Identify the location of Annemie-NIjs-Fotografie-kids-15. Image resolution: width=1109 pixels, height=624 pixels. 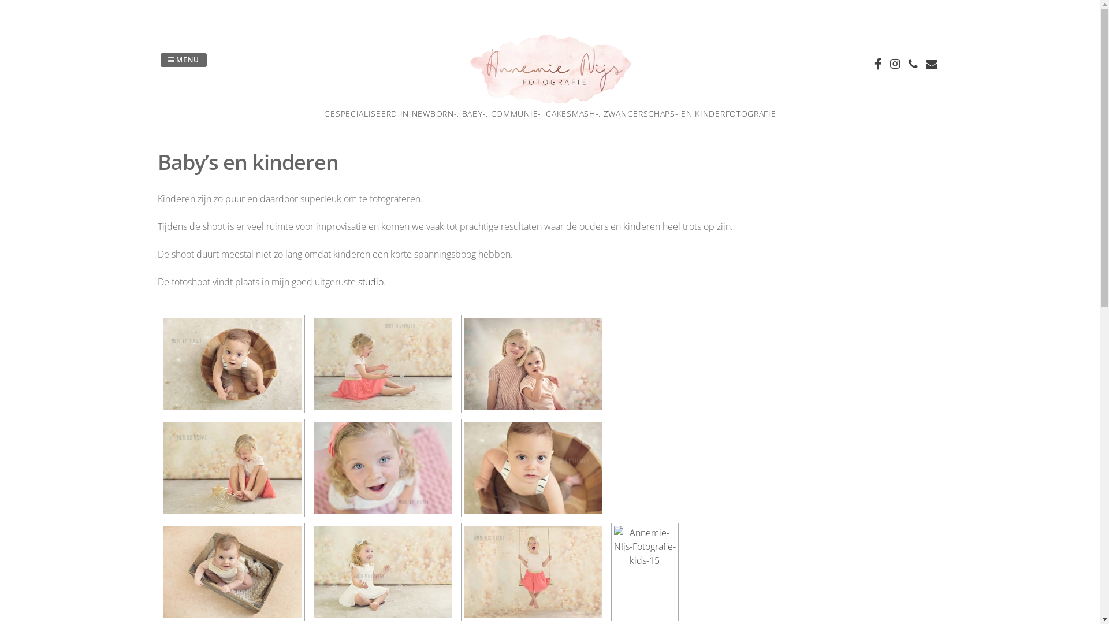
(645, 572).